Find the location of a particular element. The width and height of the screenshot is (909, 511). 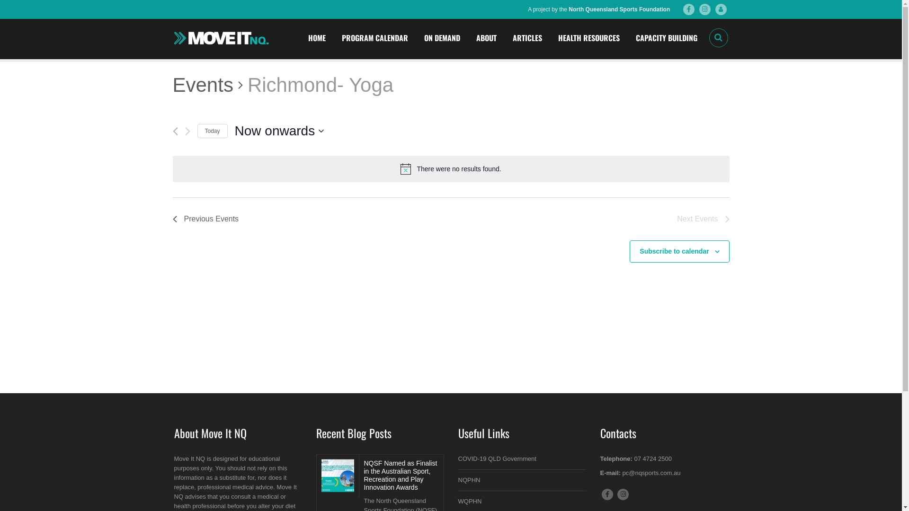

ABOUT is located at coordinates (486, 38).